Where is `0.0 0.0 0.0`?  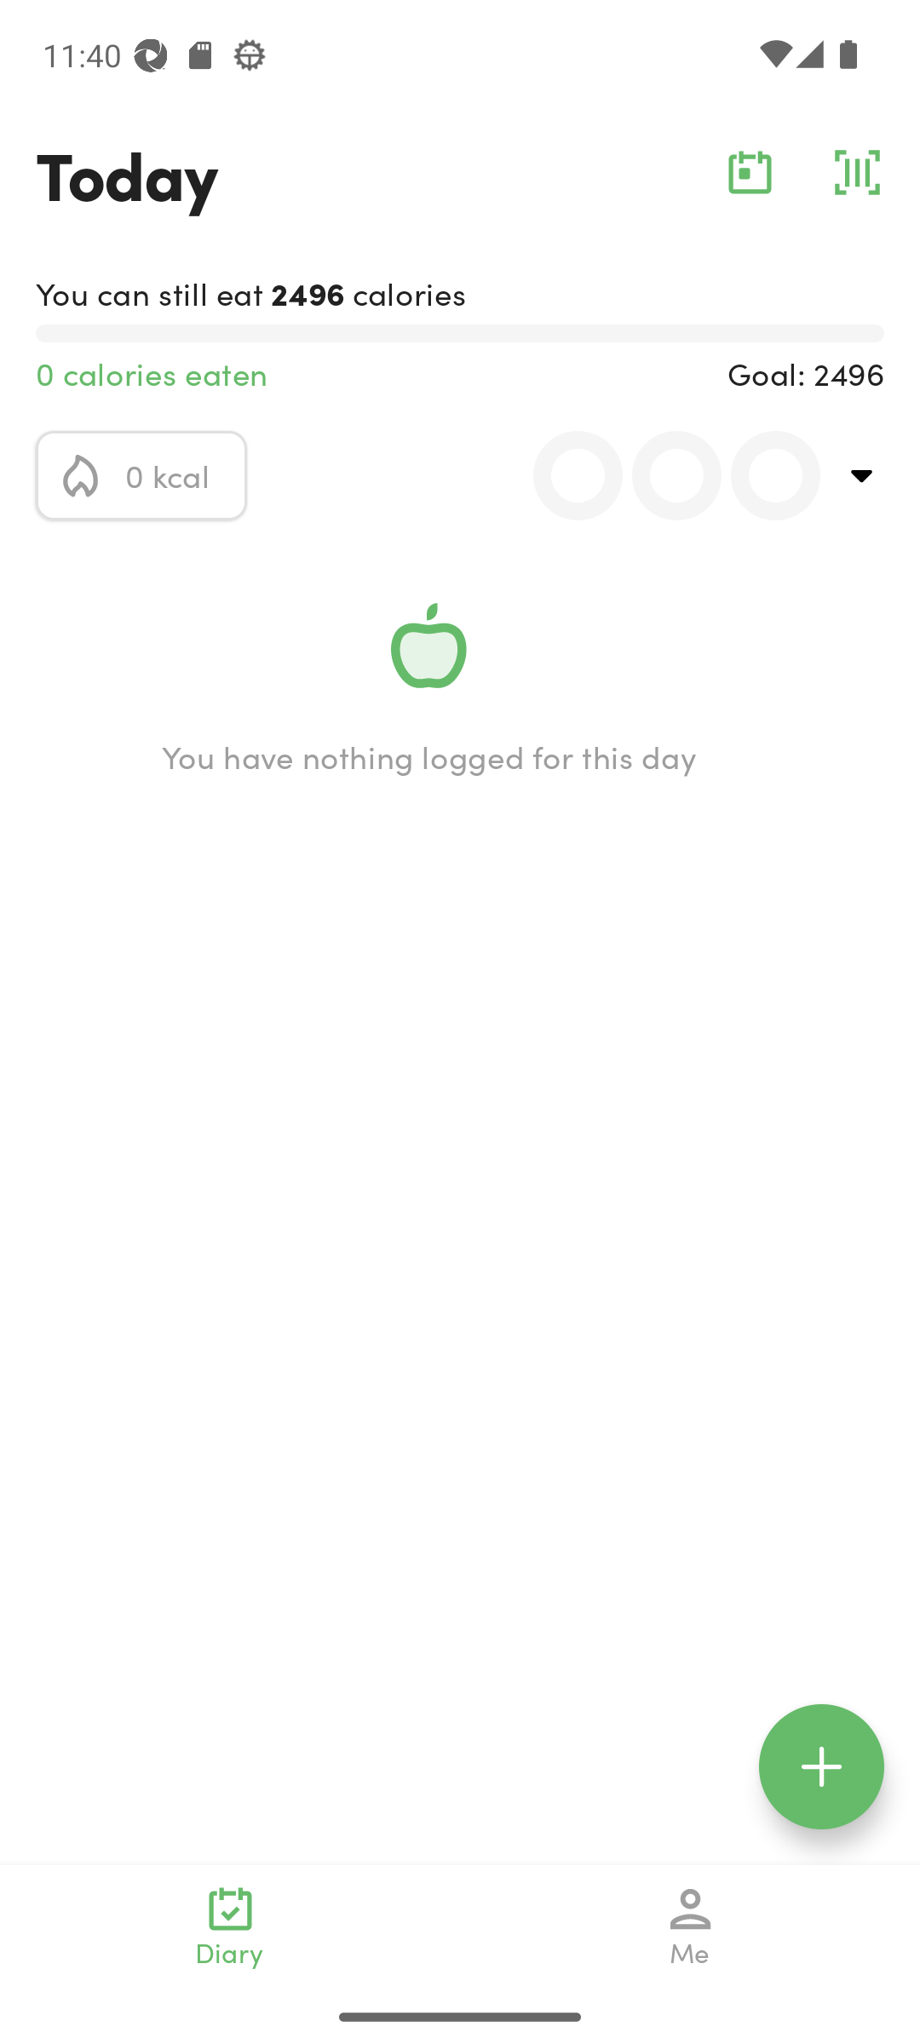 0.0 0.0 0.0 is located at coordinates (662, 475).